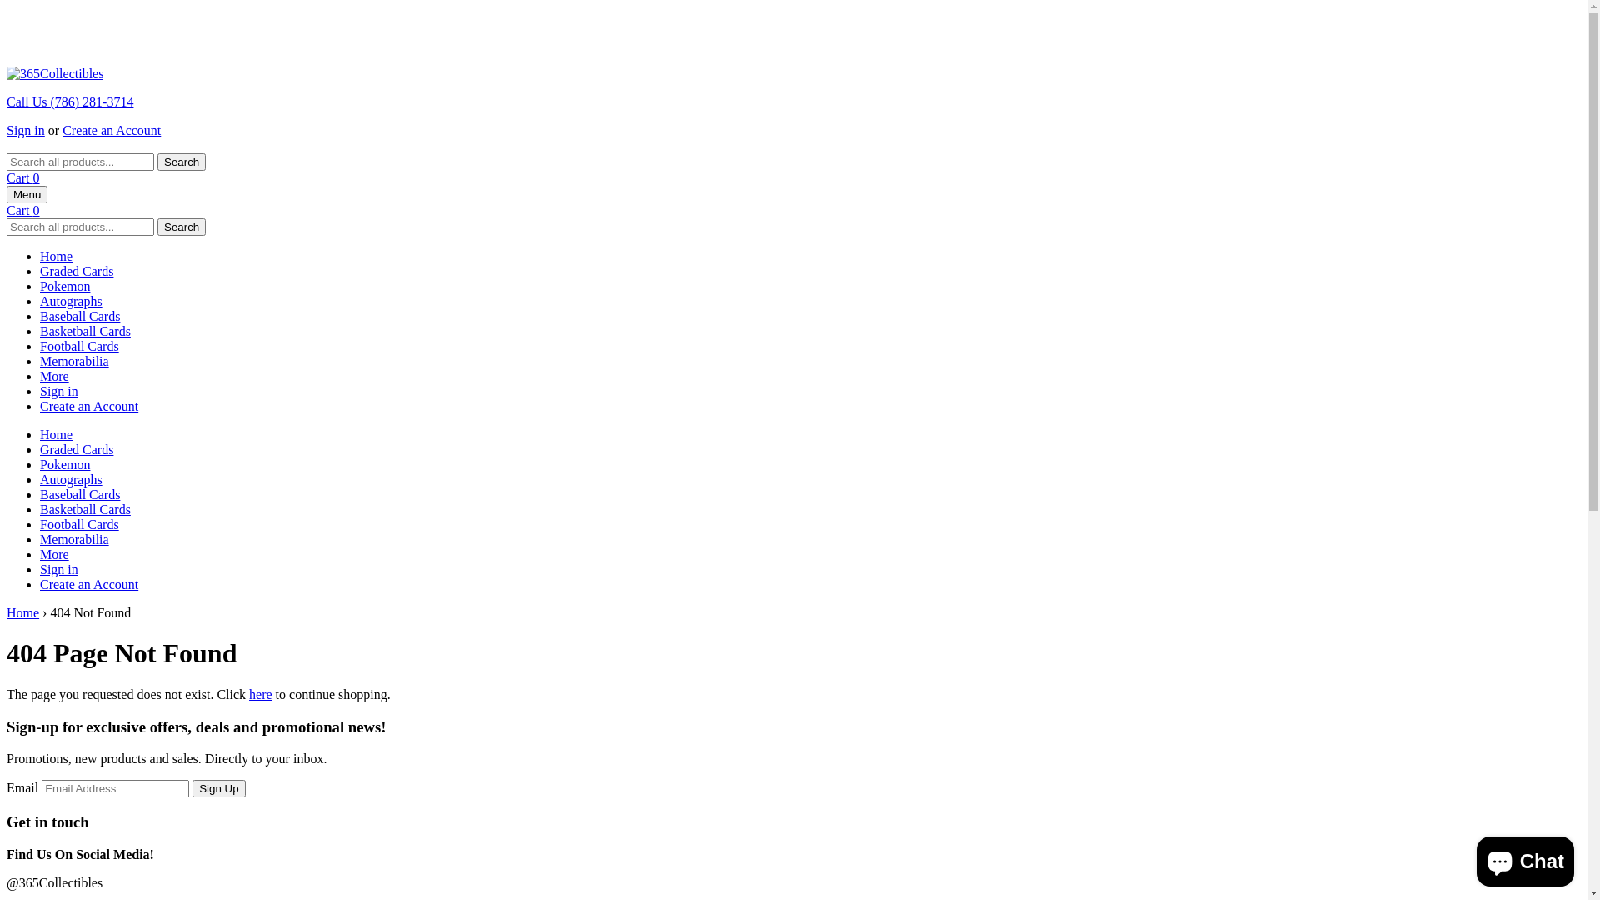 The width and height of the screenshot is (1600, 900). Describe the element at coordinates (55, 555) in the screenshot. I see `More` at that location.